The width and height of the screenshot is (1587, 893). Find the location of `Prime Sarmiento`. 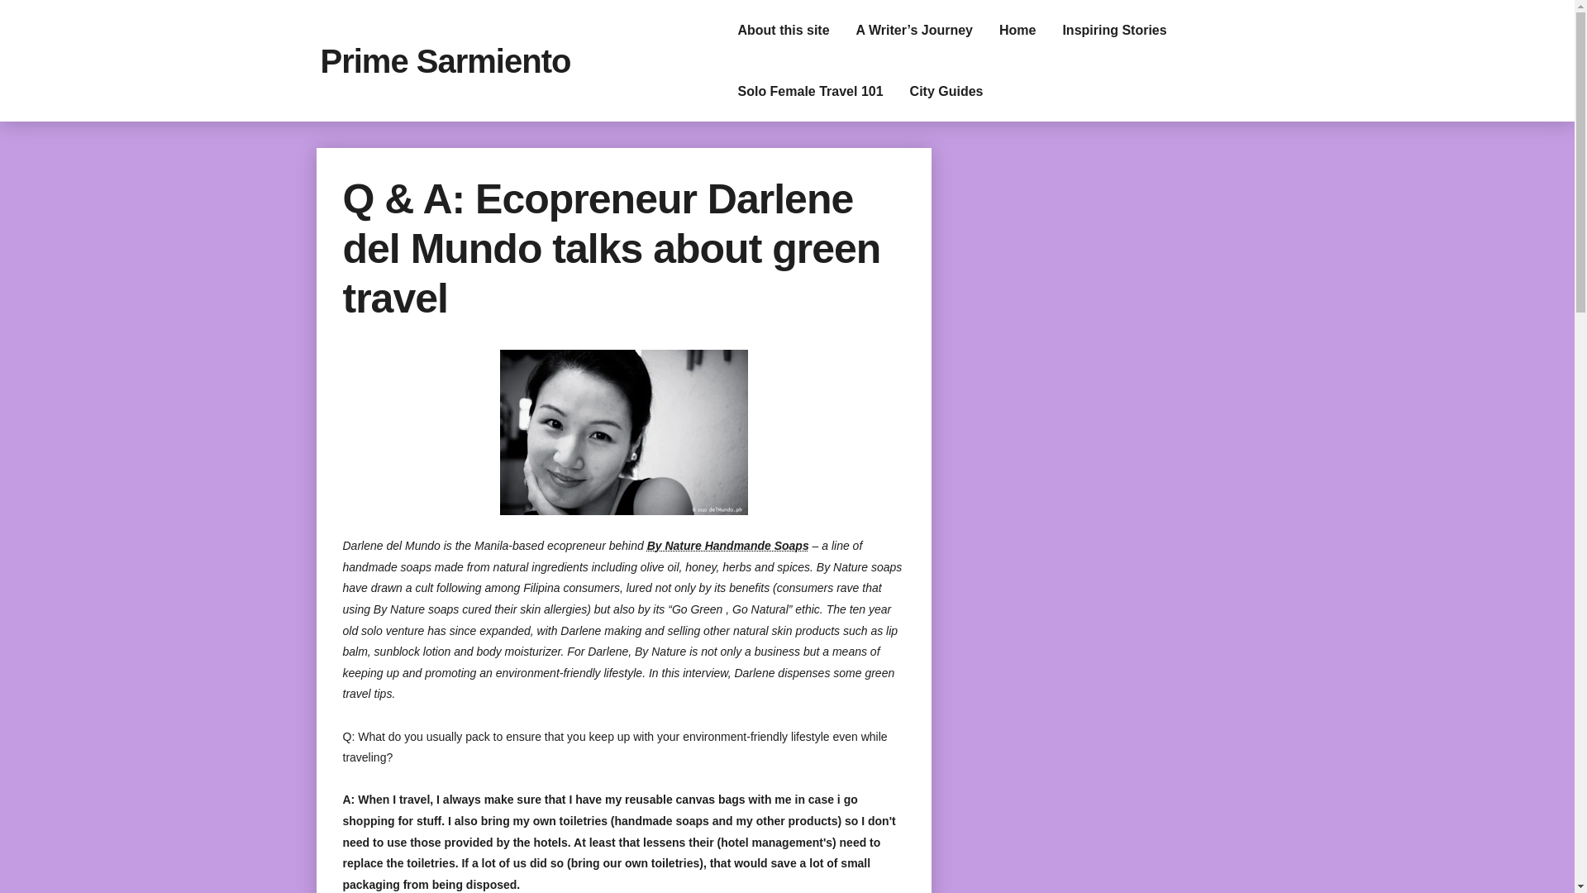

Prime Sarmiento is located at coordinates (446, 61).